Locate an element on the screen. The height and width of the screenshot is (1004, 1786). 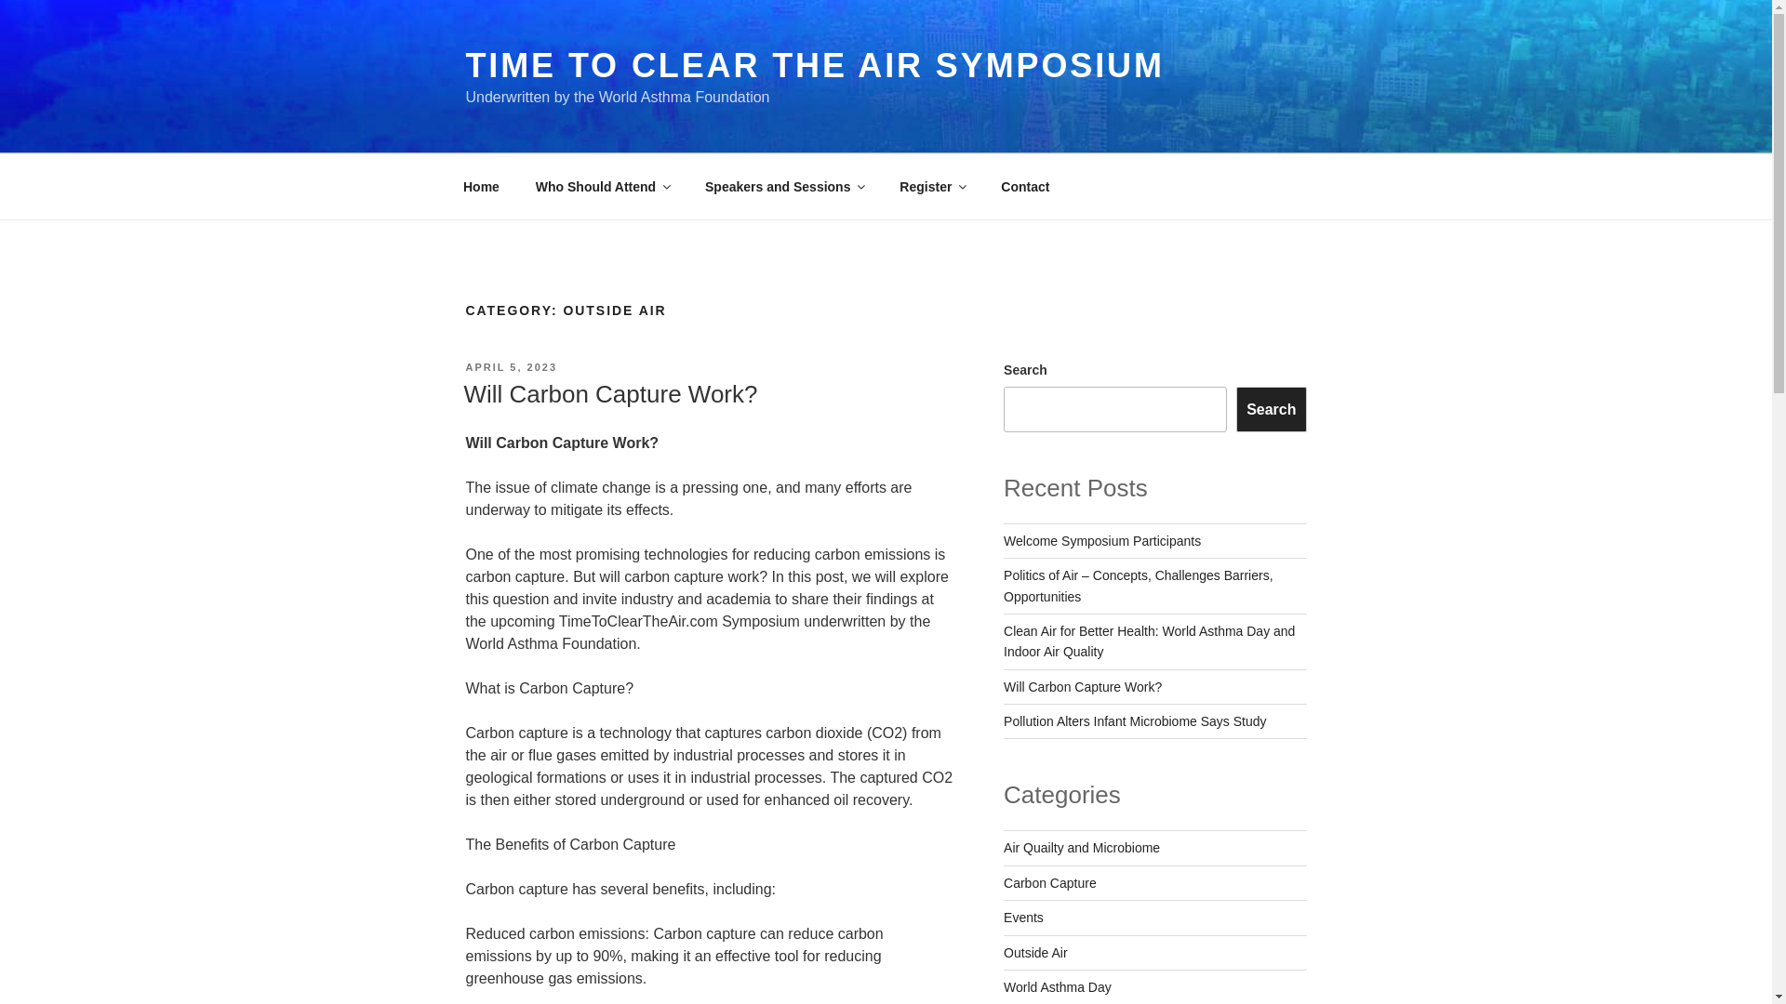
Events is located at coordinates (1023, 917).